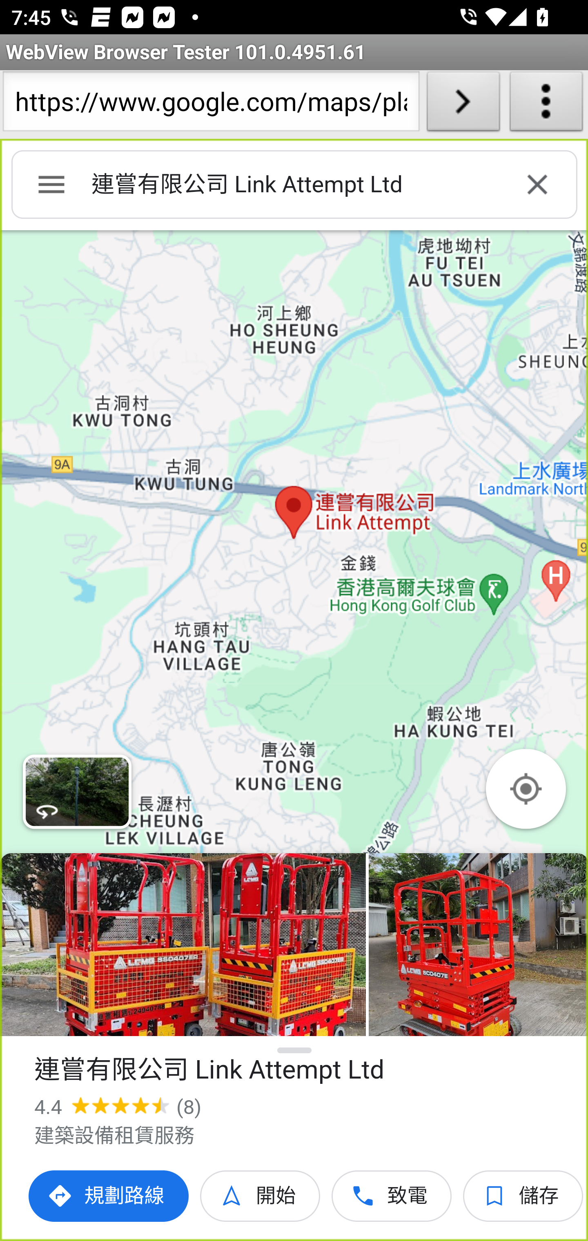  Describe the element at coordinates (523, 1196) in the screenshot. I see `將「連嘗有限公司 Link Attempt Ltd」儲存至清單中` at that location.